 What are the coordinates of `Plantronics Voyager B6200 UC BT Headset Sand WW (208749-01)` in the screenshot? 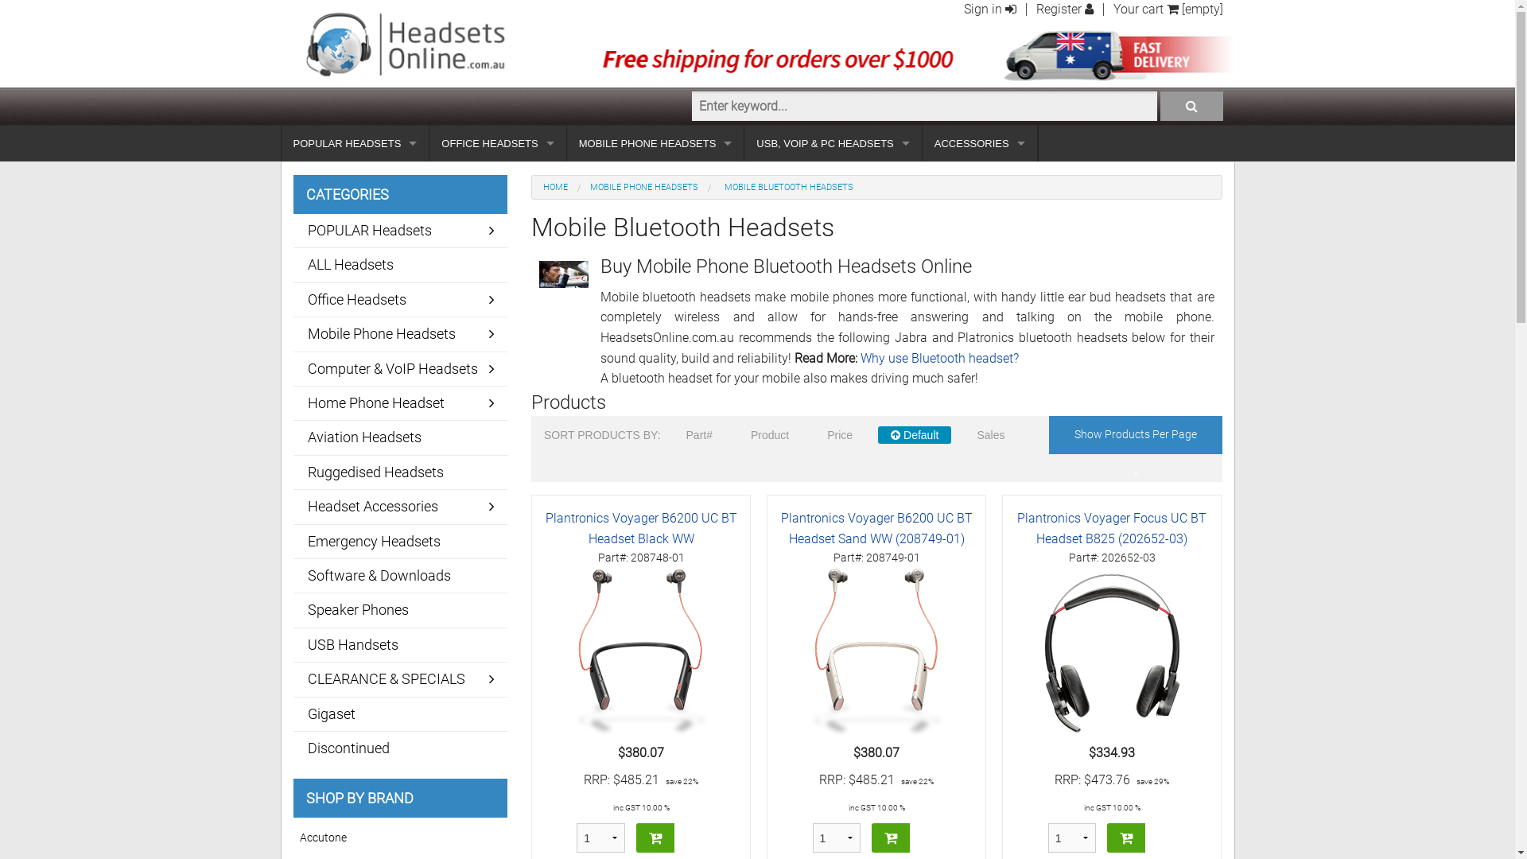 It's located at (876, 528).